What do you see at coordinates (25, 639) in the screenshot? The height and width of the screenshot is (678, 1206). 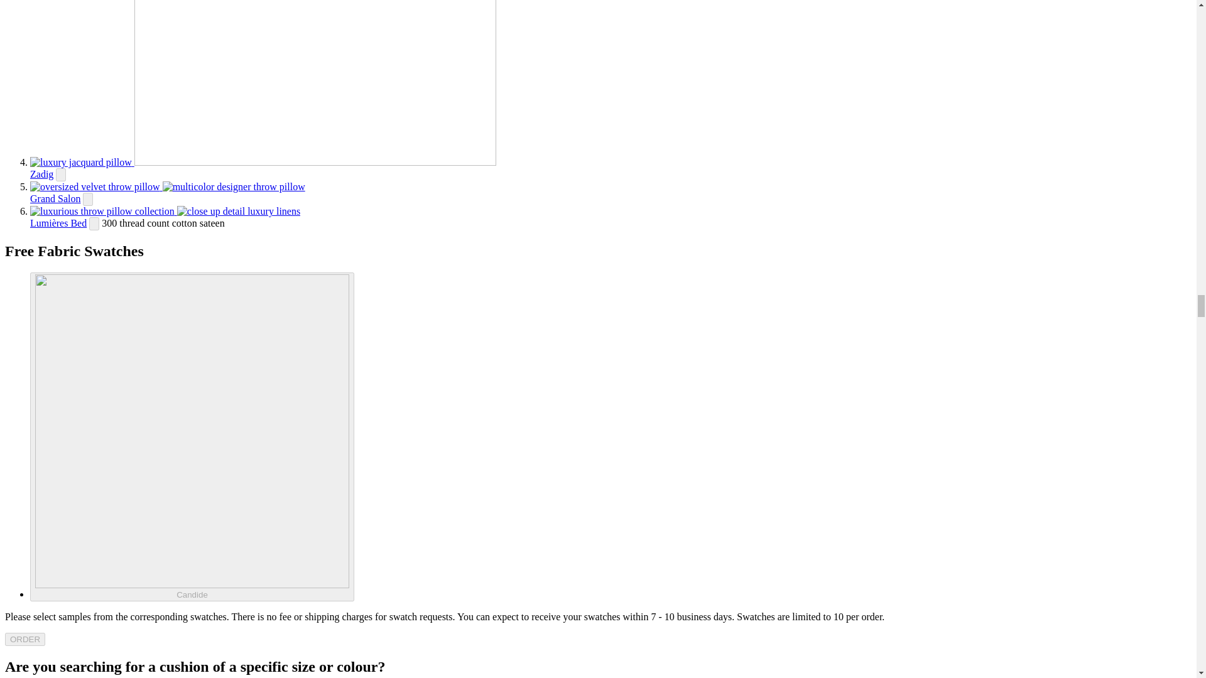 I see `ORDER` at bounding box center [25, 639].